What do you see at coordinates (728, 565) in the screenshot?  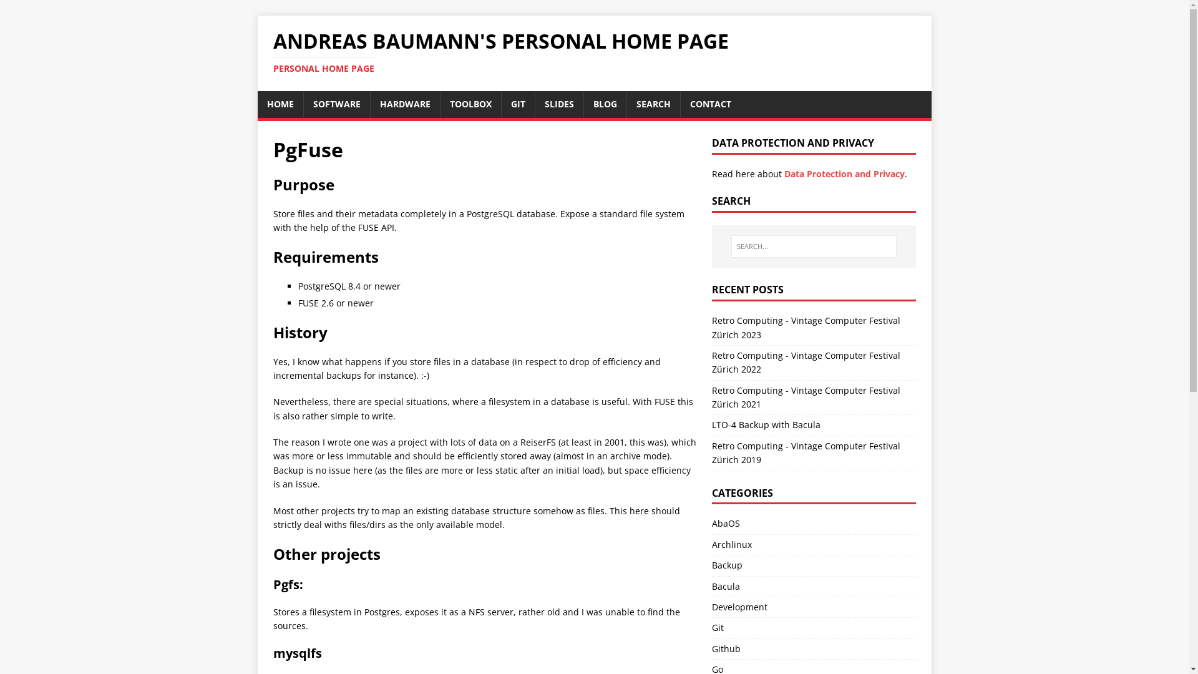 I see `Backup` at bounding box center [728, 565].